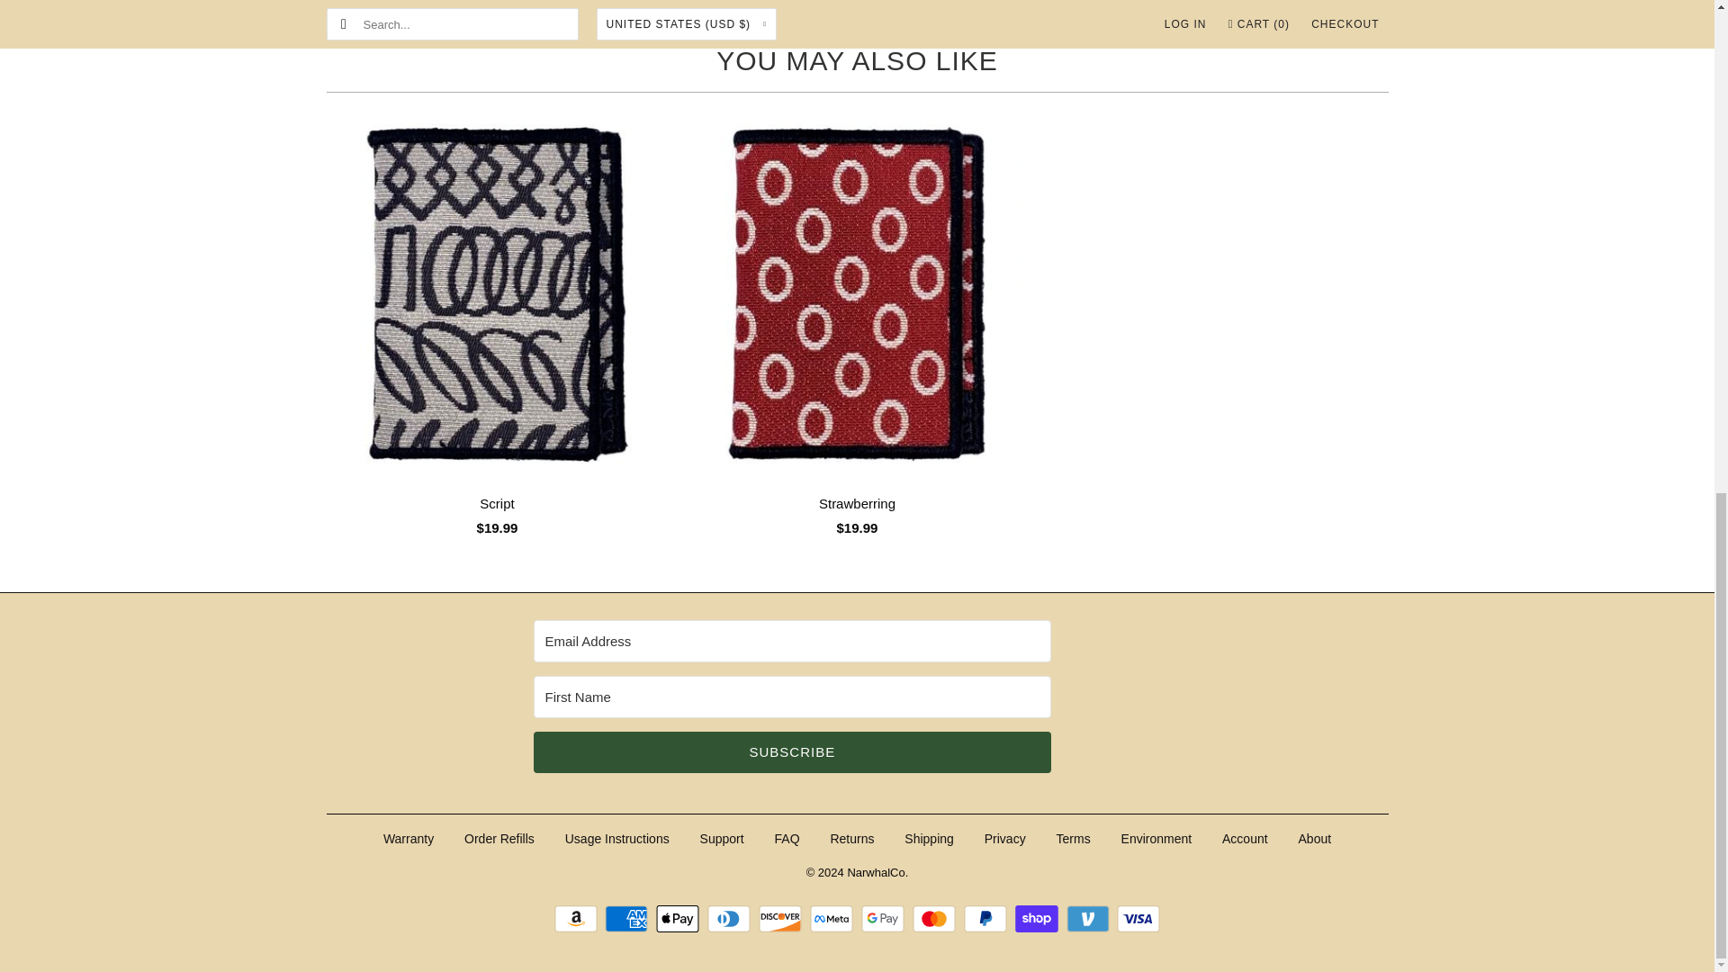  What do you see at coordinates (987, 918) in the screenshot?
I see `PayPal` at bounding box center [987, 918].